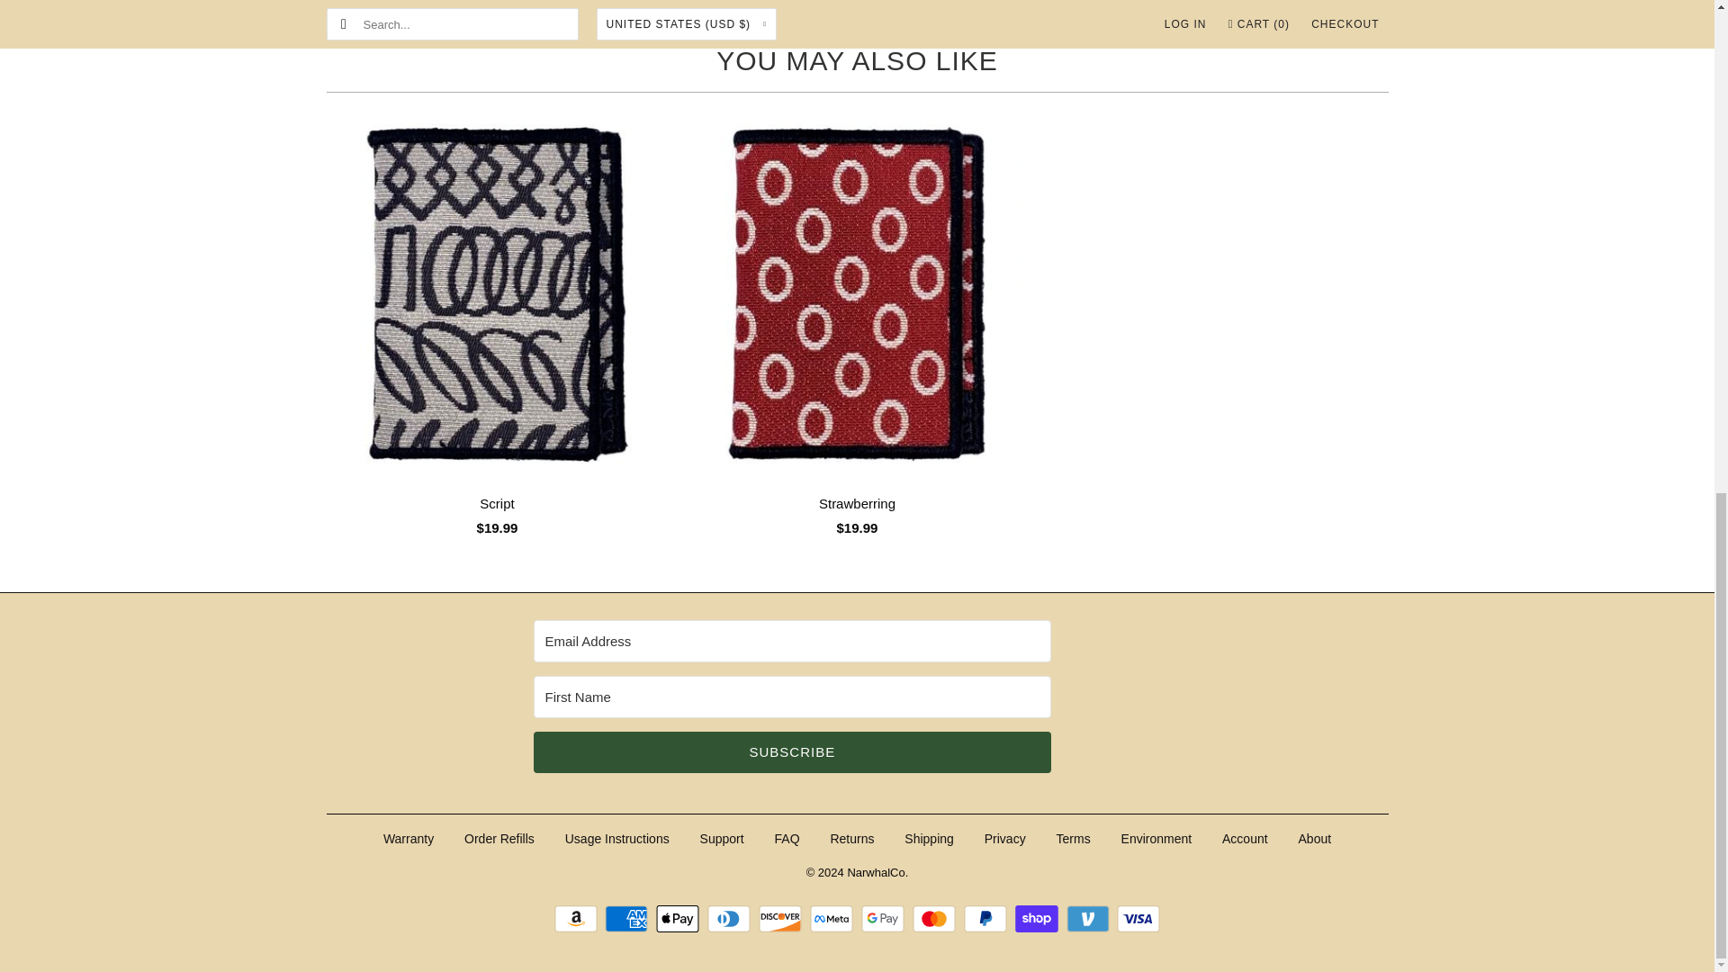  What do you see at coordinates (987, 918) in the screenshot?
I see `PayPal` at bounding box center [987, 918].